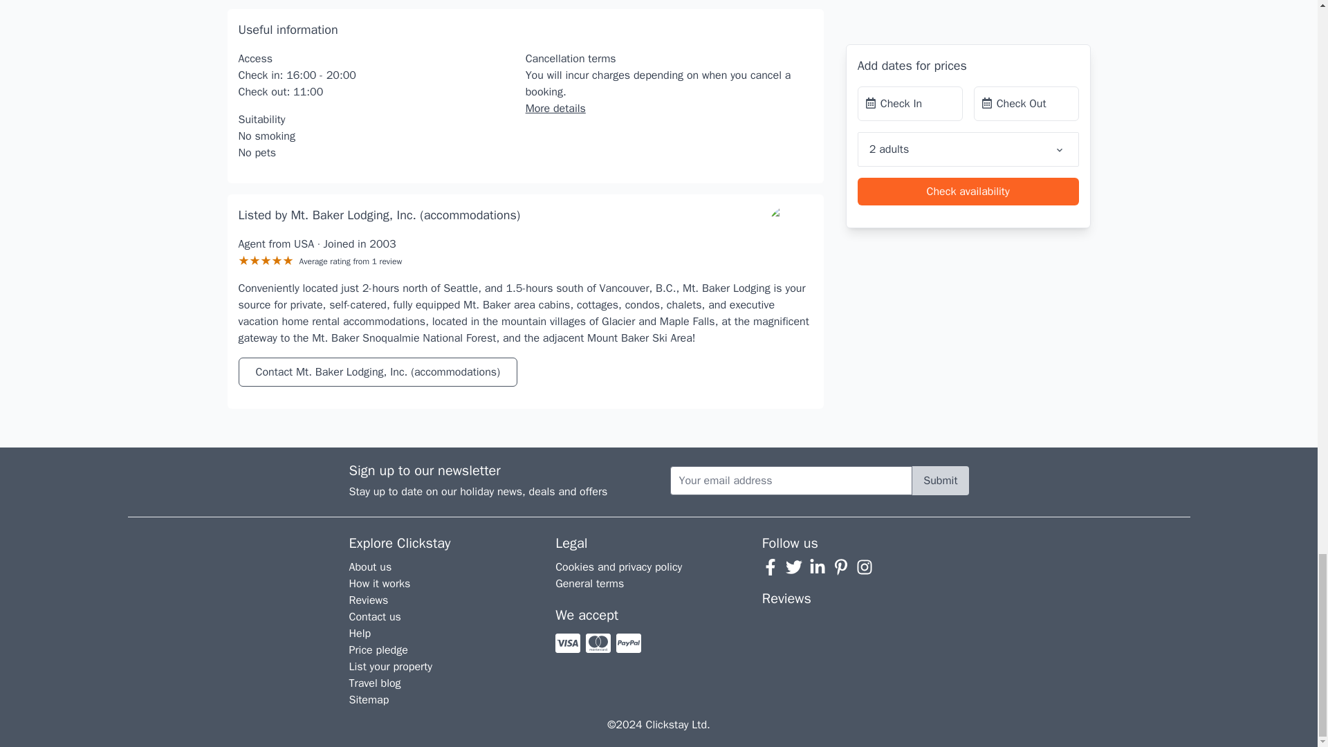 This screenshot has height=747, width=1328. What do you see at coordinates (369, 600) in the screenshot?
I see `Reviews` at bounding box center [369, 600].